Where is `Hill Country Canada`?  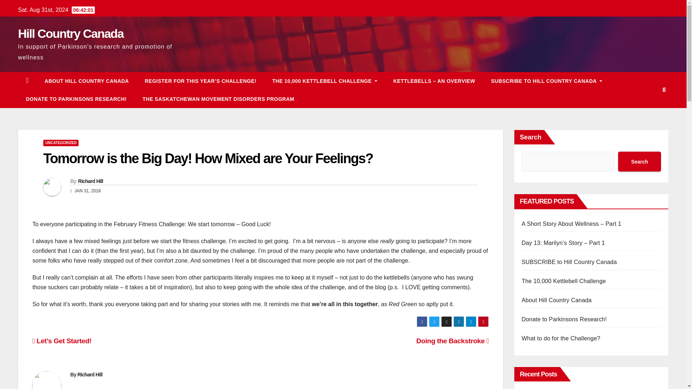 Hill Country Canada is located at coordinates (71, 33).